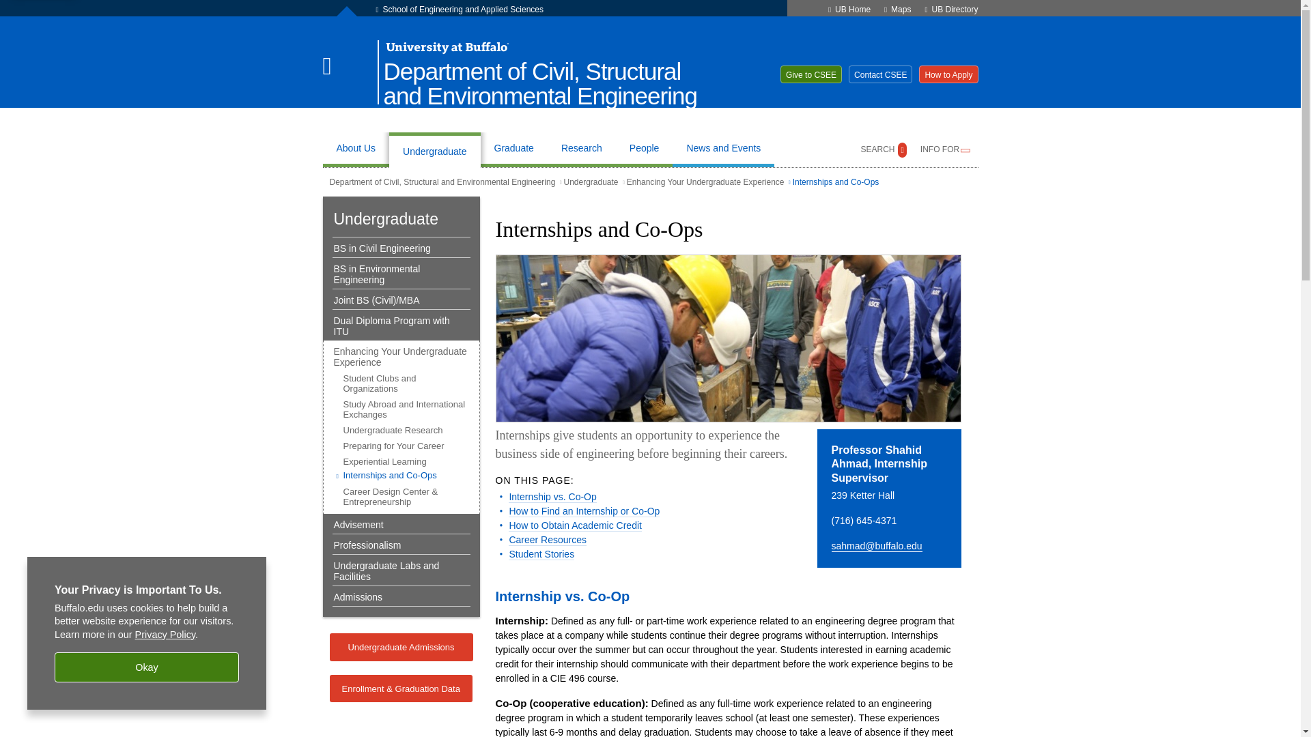 The height and width of the screenshot is (737, 1311). What do you see at coordinates (513, 150) in the screenshot?
I see `Graduate` at bounding box center [513, 150].